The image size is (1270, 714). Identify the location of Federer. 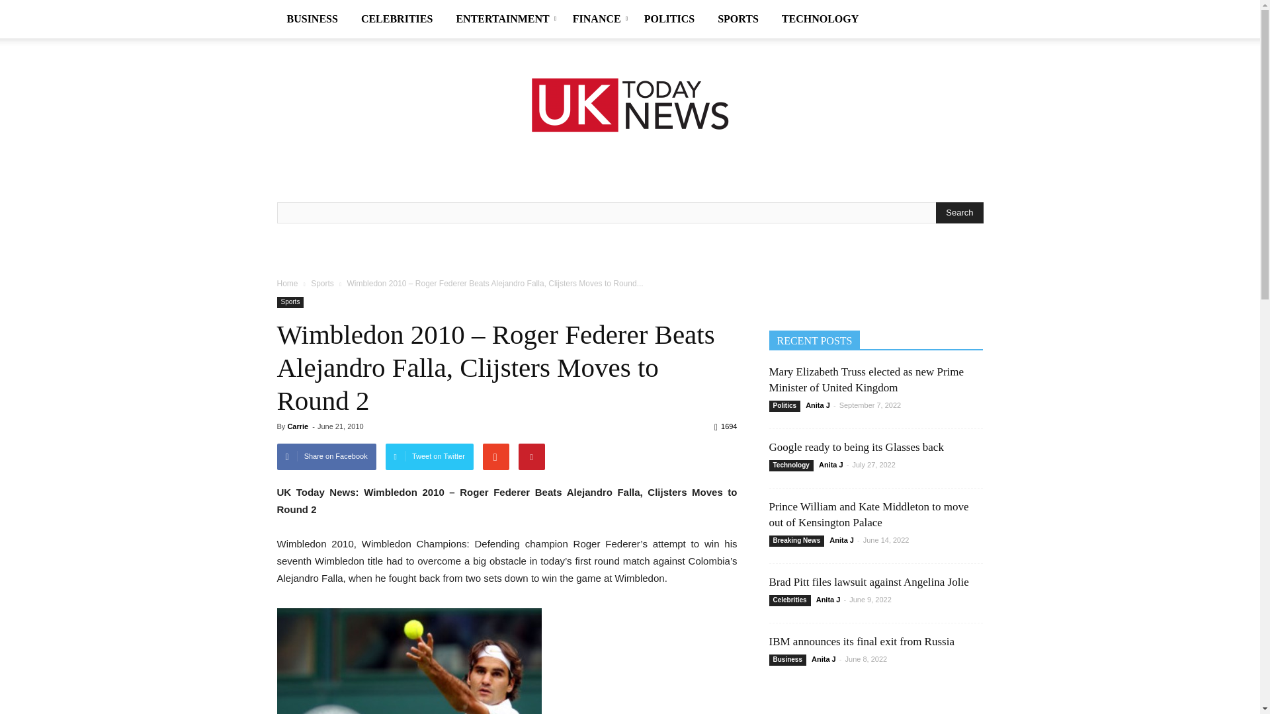
(409, 661).